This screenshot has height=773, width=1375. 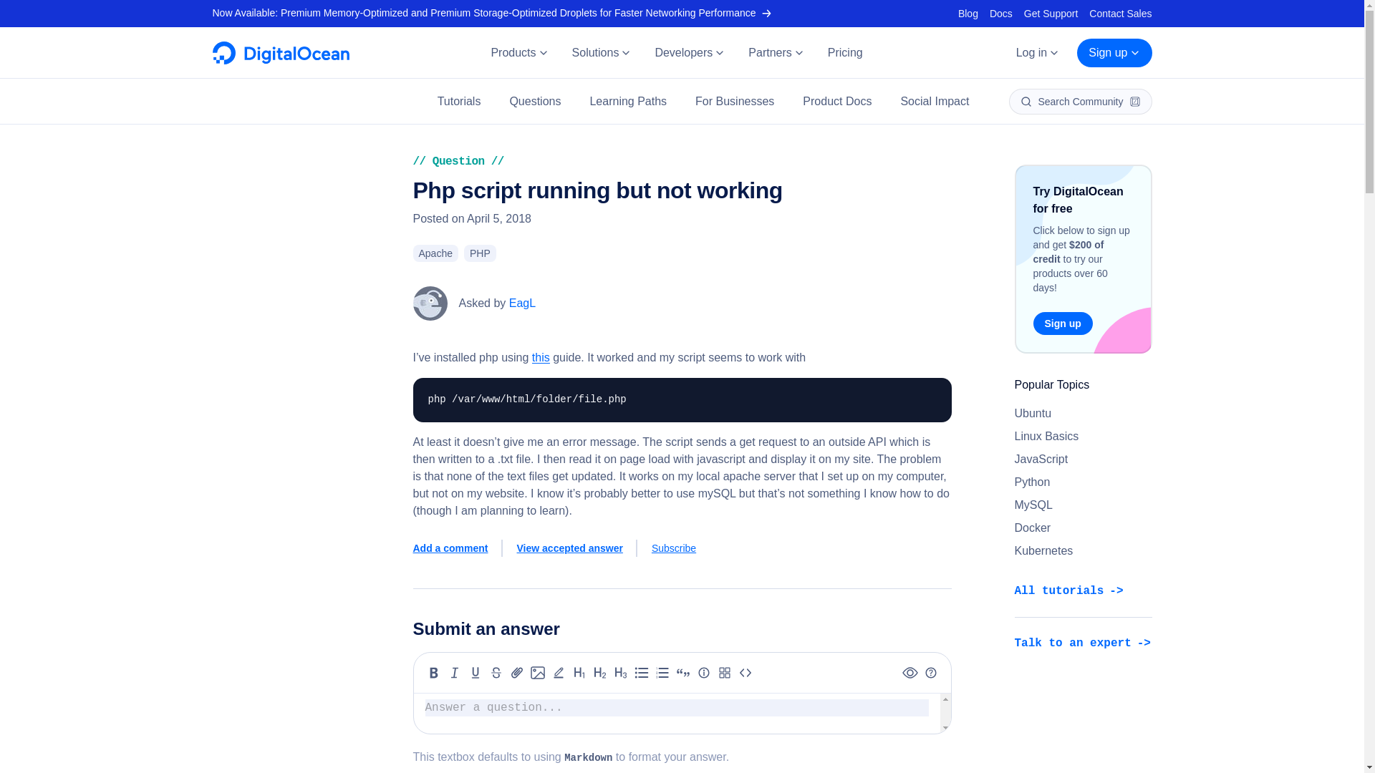 I want to click on Heading 2, so click(x=600, y=672).